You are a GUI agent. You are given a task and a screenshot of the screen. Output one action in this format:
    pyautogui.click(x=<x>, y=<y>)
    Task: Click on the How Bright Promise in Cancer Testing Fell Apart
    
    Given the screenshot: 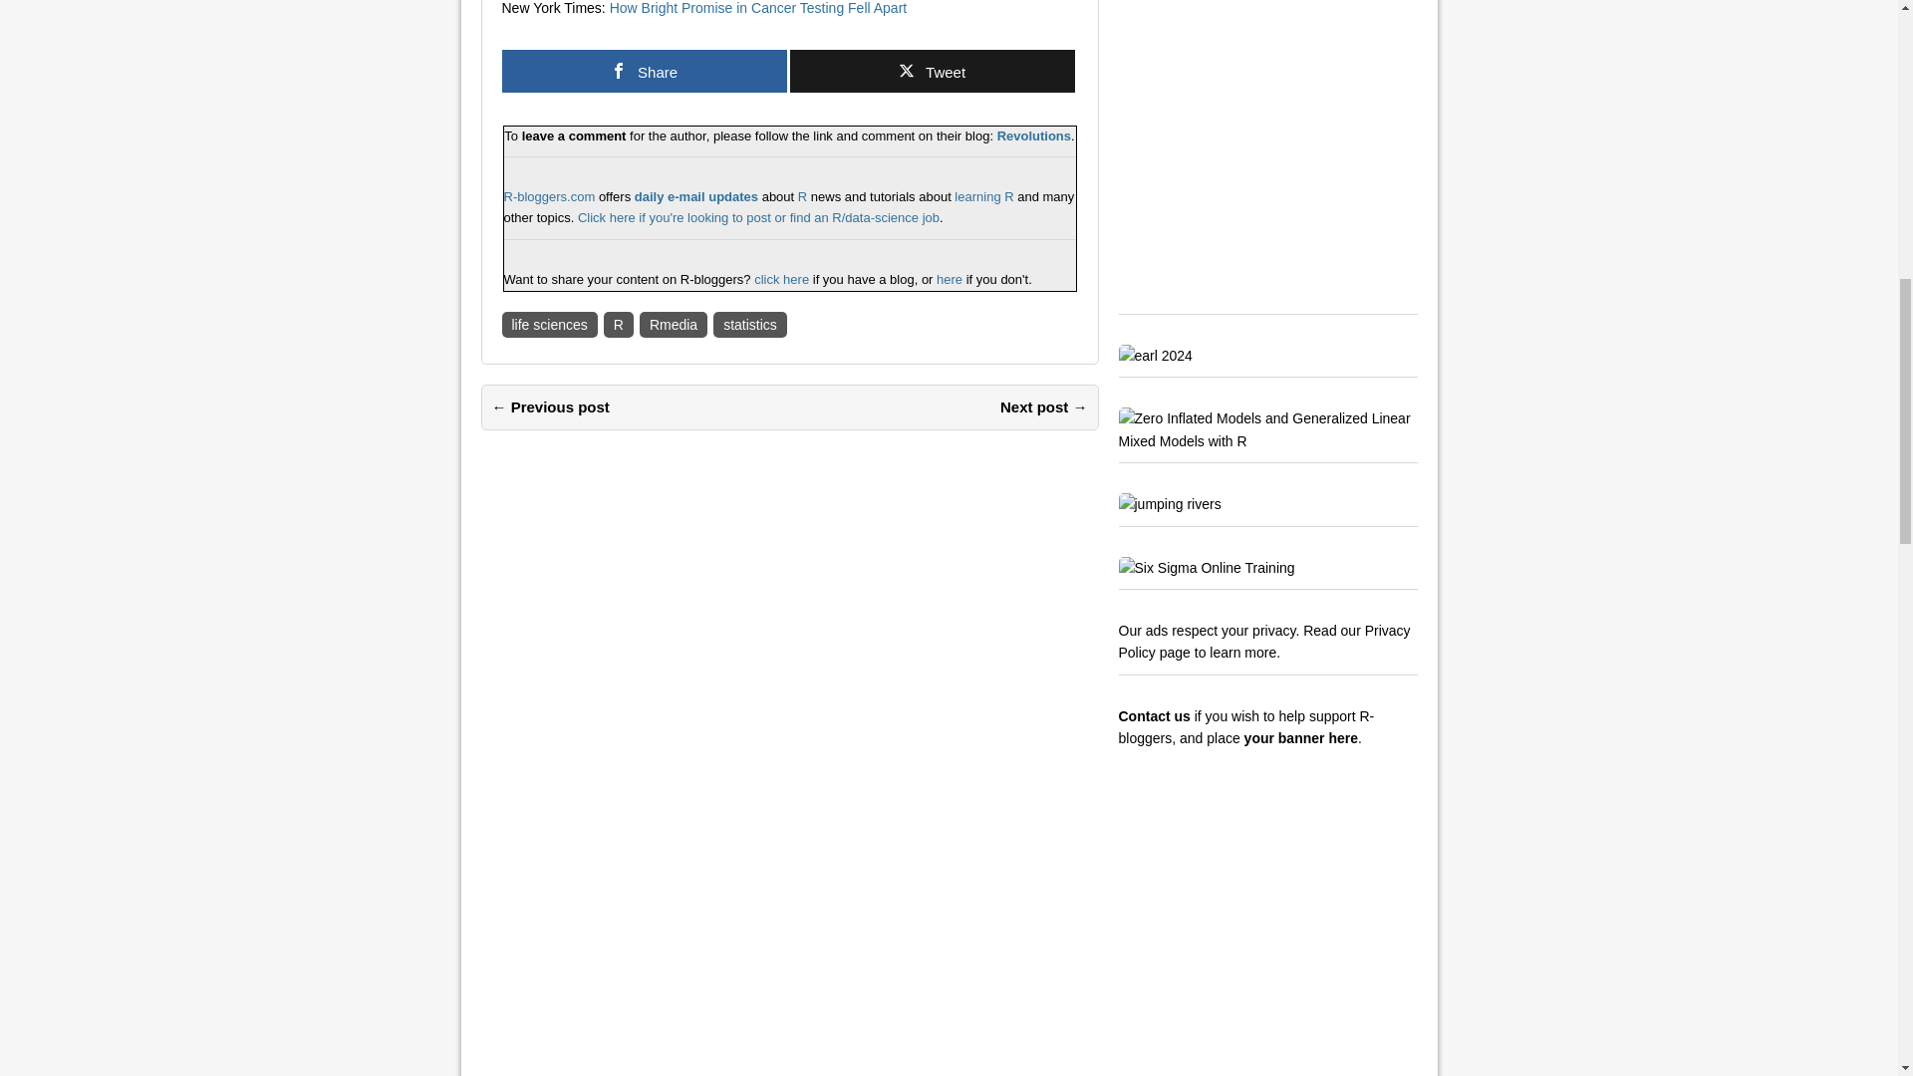 What is the action you would take?
    pyautogui.click(x=758, y=8)
    